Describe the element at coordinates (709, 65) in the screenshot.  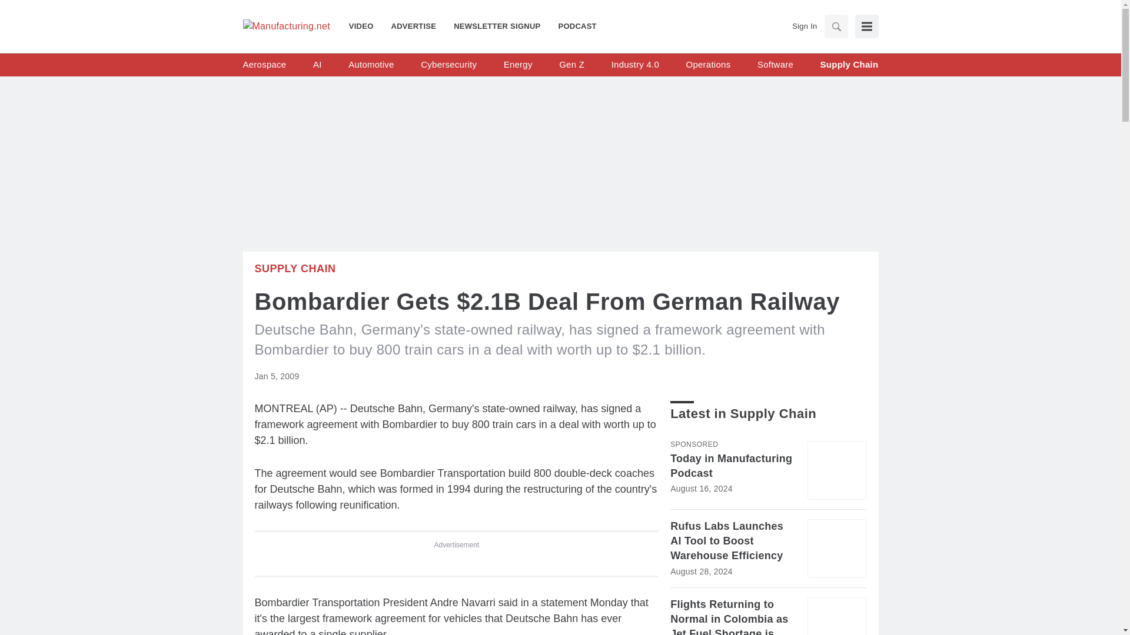
I see `Operations` at that location.